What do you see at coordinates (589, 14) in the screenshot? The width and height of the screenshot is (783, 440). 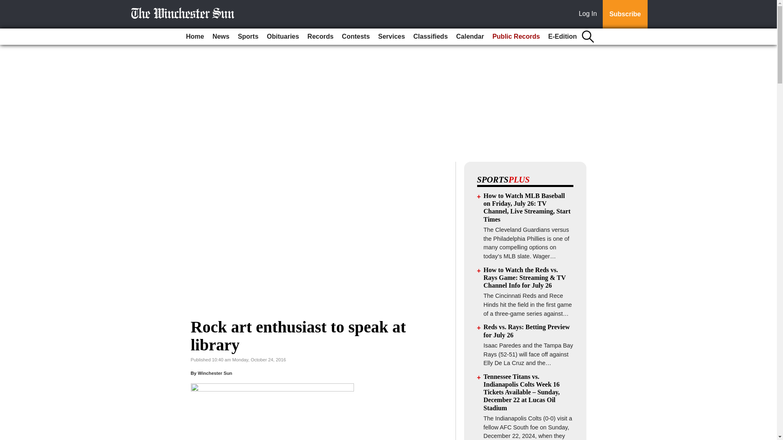 I see `Log In` at bounding box center [589, 14].